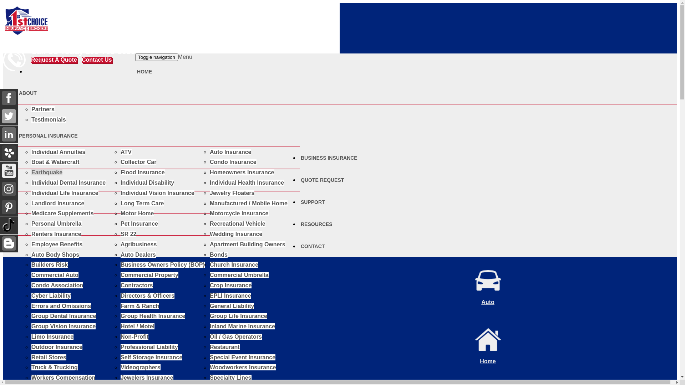 This screenshot has height=385, width=685. I want to click on Individual Annuities, so click(59, 152).